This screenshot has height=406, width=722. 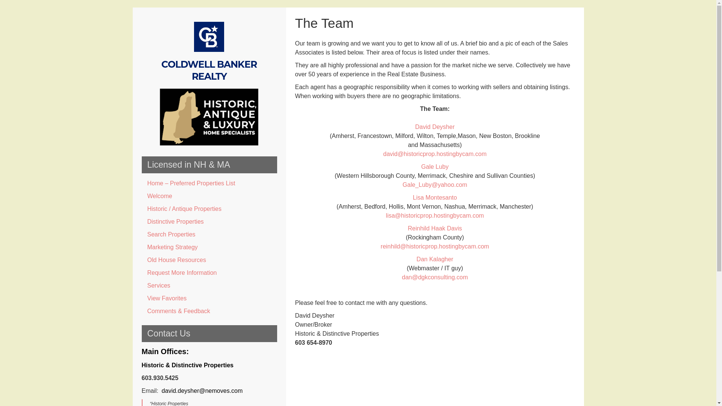 I want to click on Gale Luby, so click(x=435, y=167).